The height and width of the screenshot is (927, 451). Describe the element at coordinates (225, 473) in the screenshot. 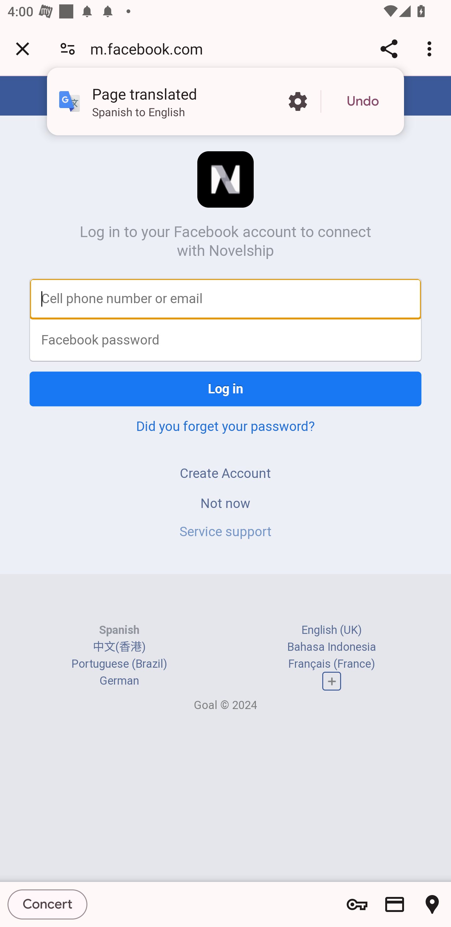

I see `Create Account` at that location.